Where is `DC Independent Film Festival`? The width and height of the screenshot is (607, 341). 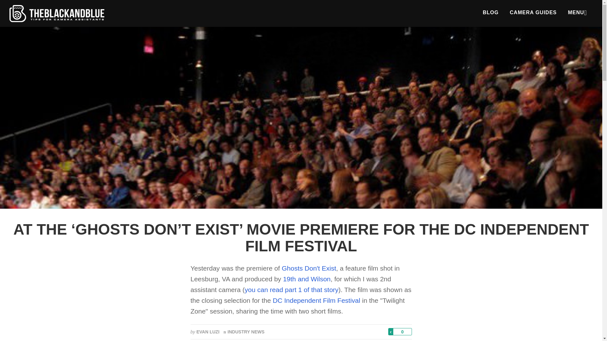 DC Independent Film Festival is located at coordinates (316, 300).